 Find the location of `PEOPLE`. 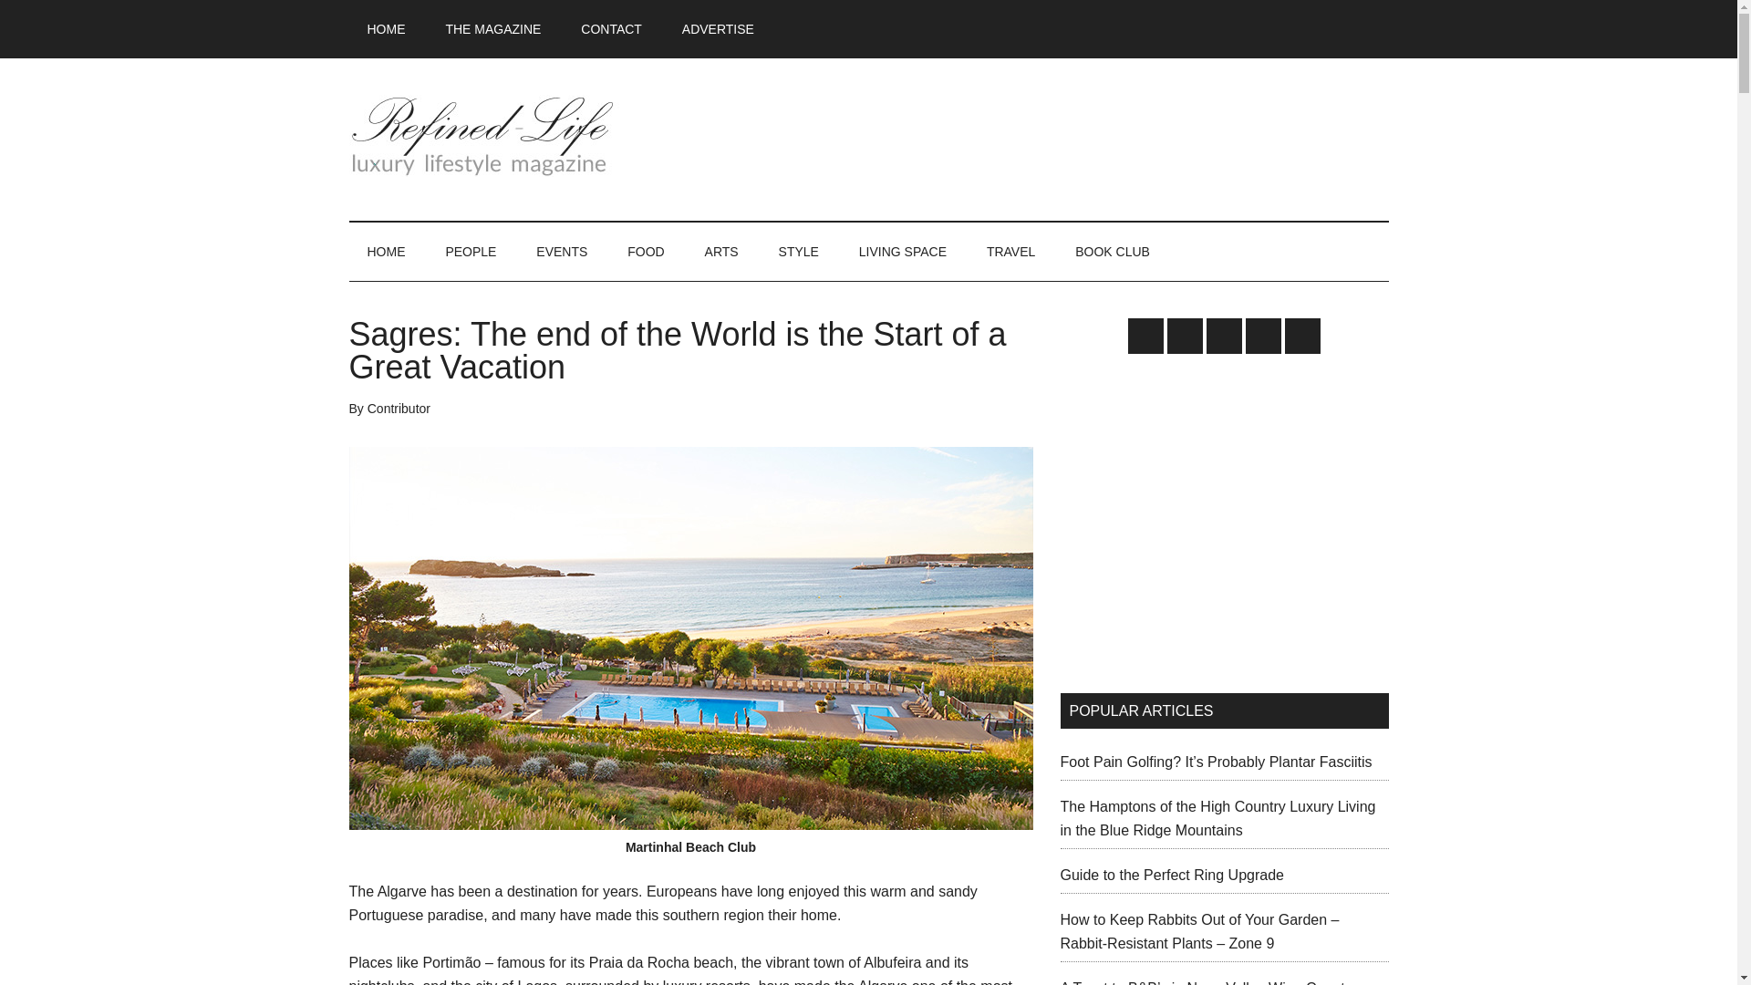

PEOPLE is located at coordinates (471, 252).